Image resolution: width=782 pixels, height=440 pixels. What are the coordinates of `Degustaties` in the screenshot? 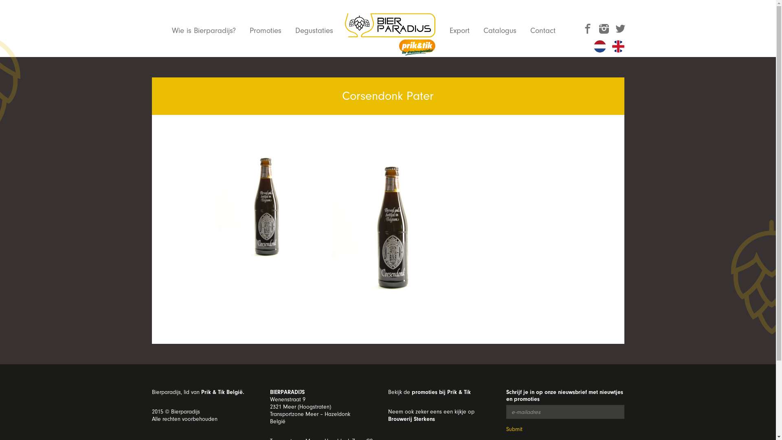 It's located at (314, 31).